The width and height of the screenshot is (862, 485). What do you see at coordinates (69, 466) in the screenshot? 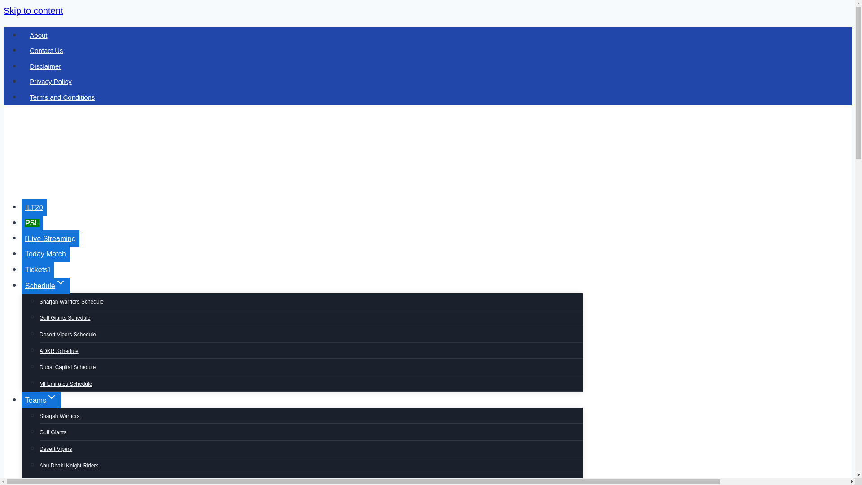
I see `Abu Dhabi Knight Riders` at bounding box center [69, 466].